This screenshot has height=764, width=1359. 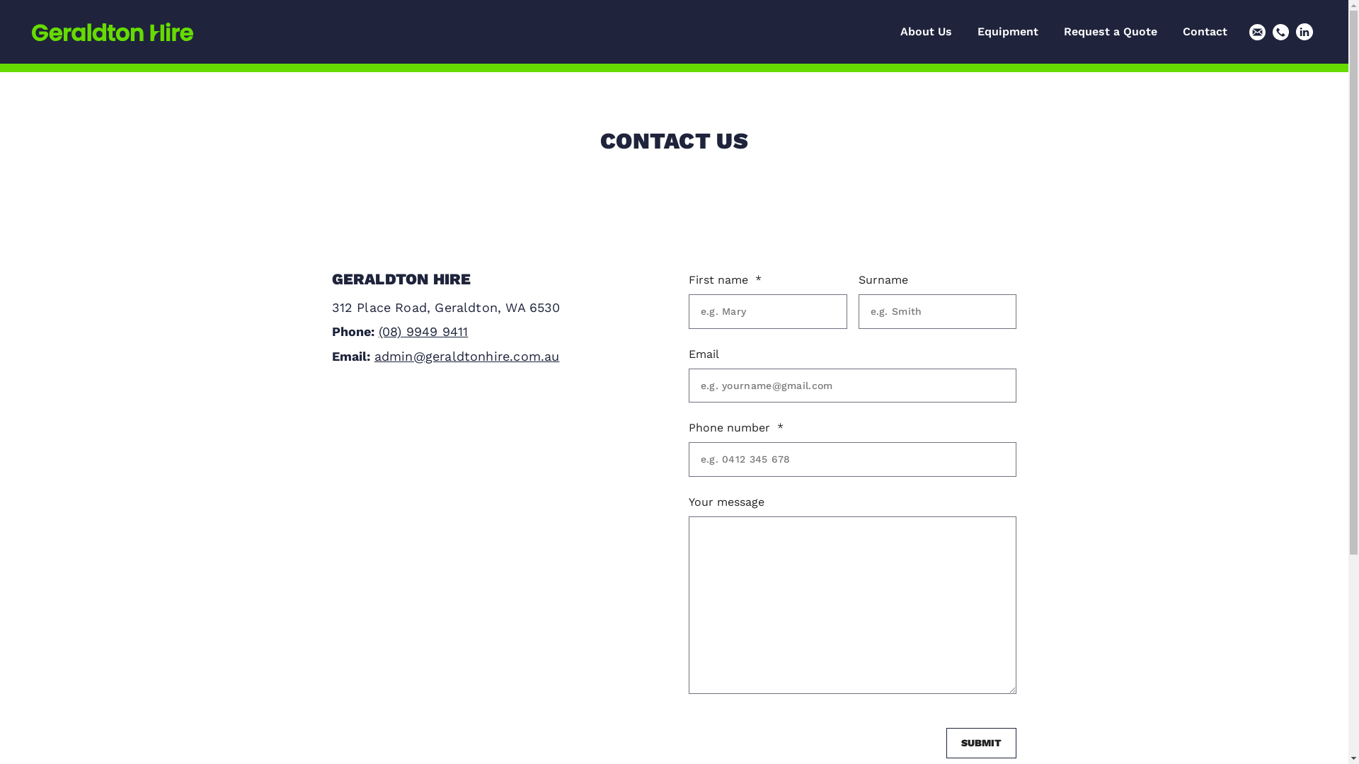 I want to click on Skip to content, so click(x=0, y=0).